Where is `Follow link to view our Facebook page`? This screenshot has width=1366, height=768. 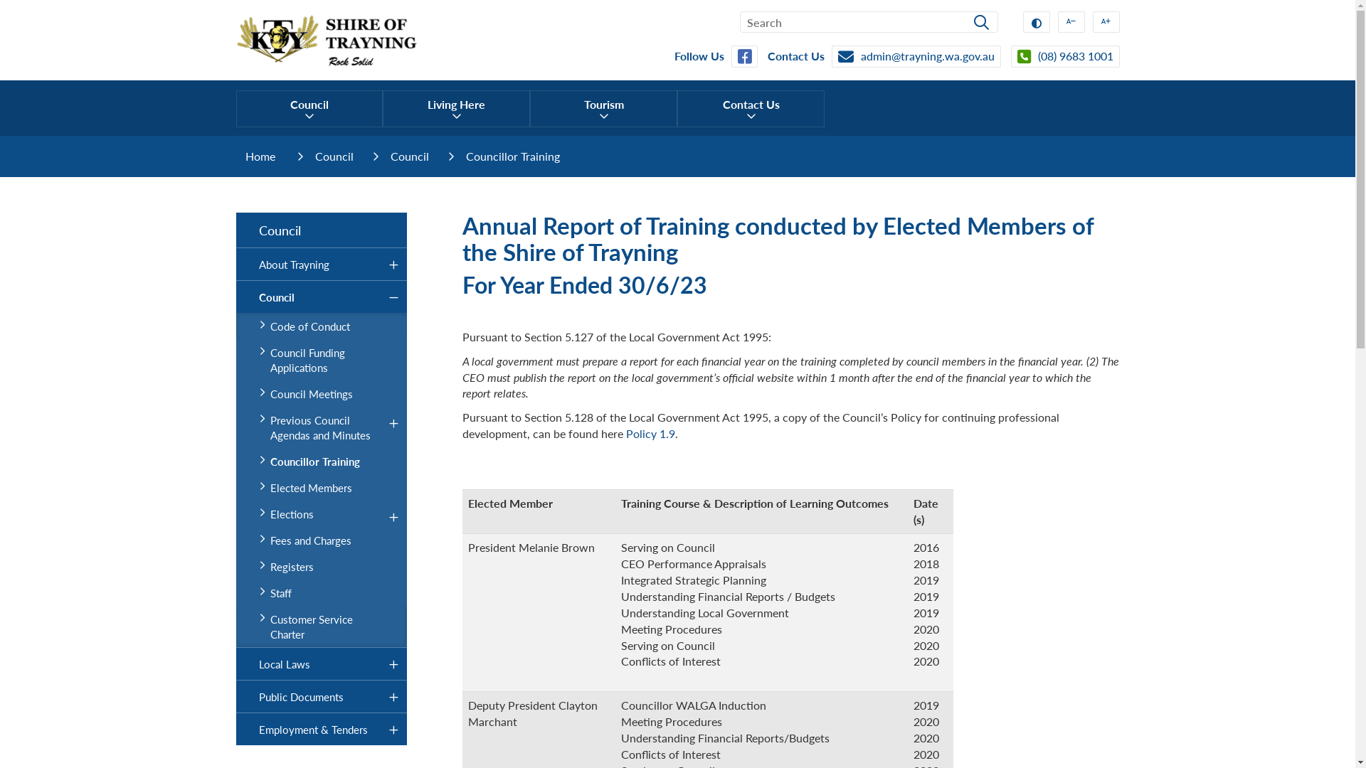 Follow link to view our Facebook page is located at coordinates (744, 57).